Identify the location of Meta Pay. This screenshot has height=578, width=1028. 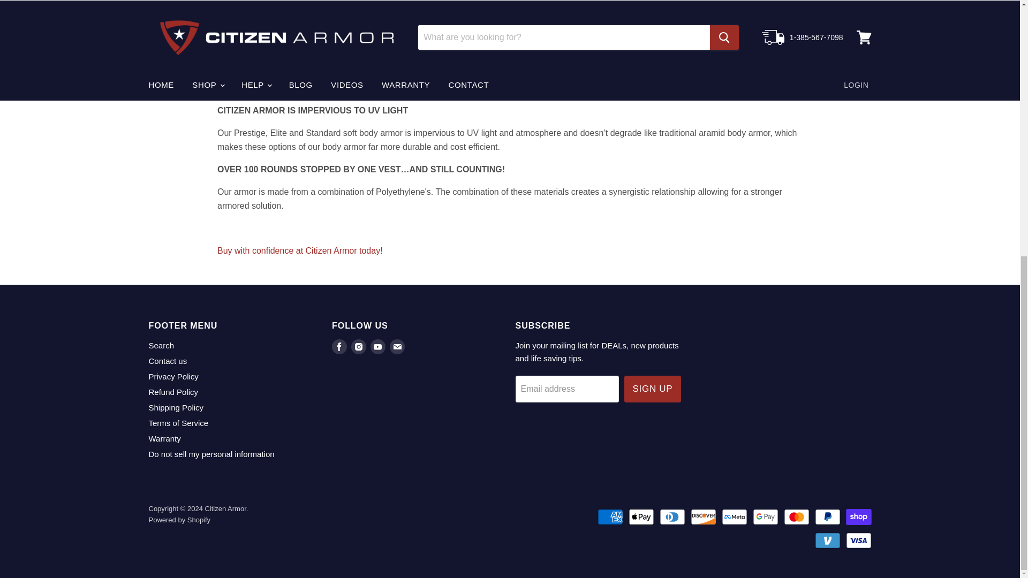
(734, 517).